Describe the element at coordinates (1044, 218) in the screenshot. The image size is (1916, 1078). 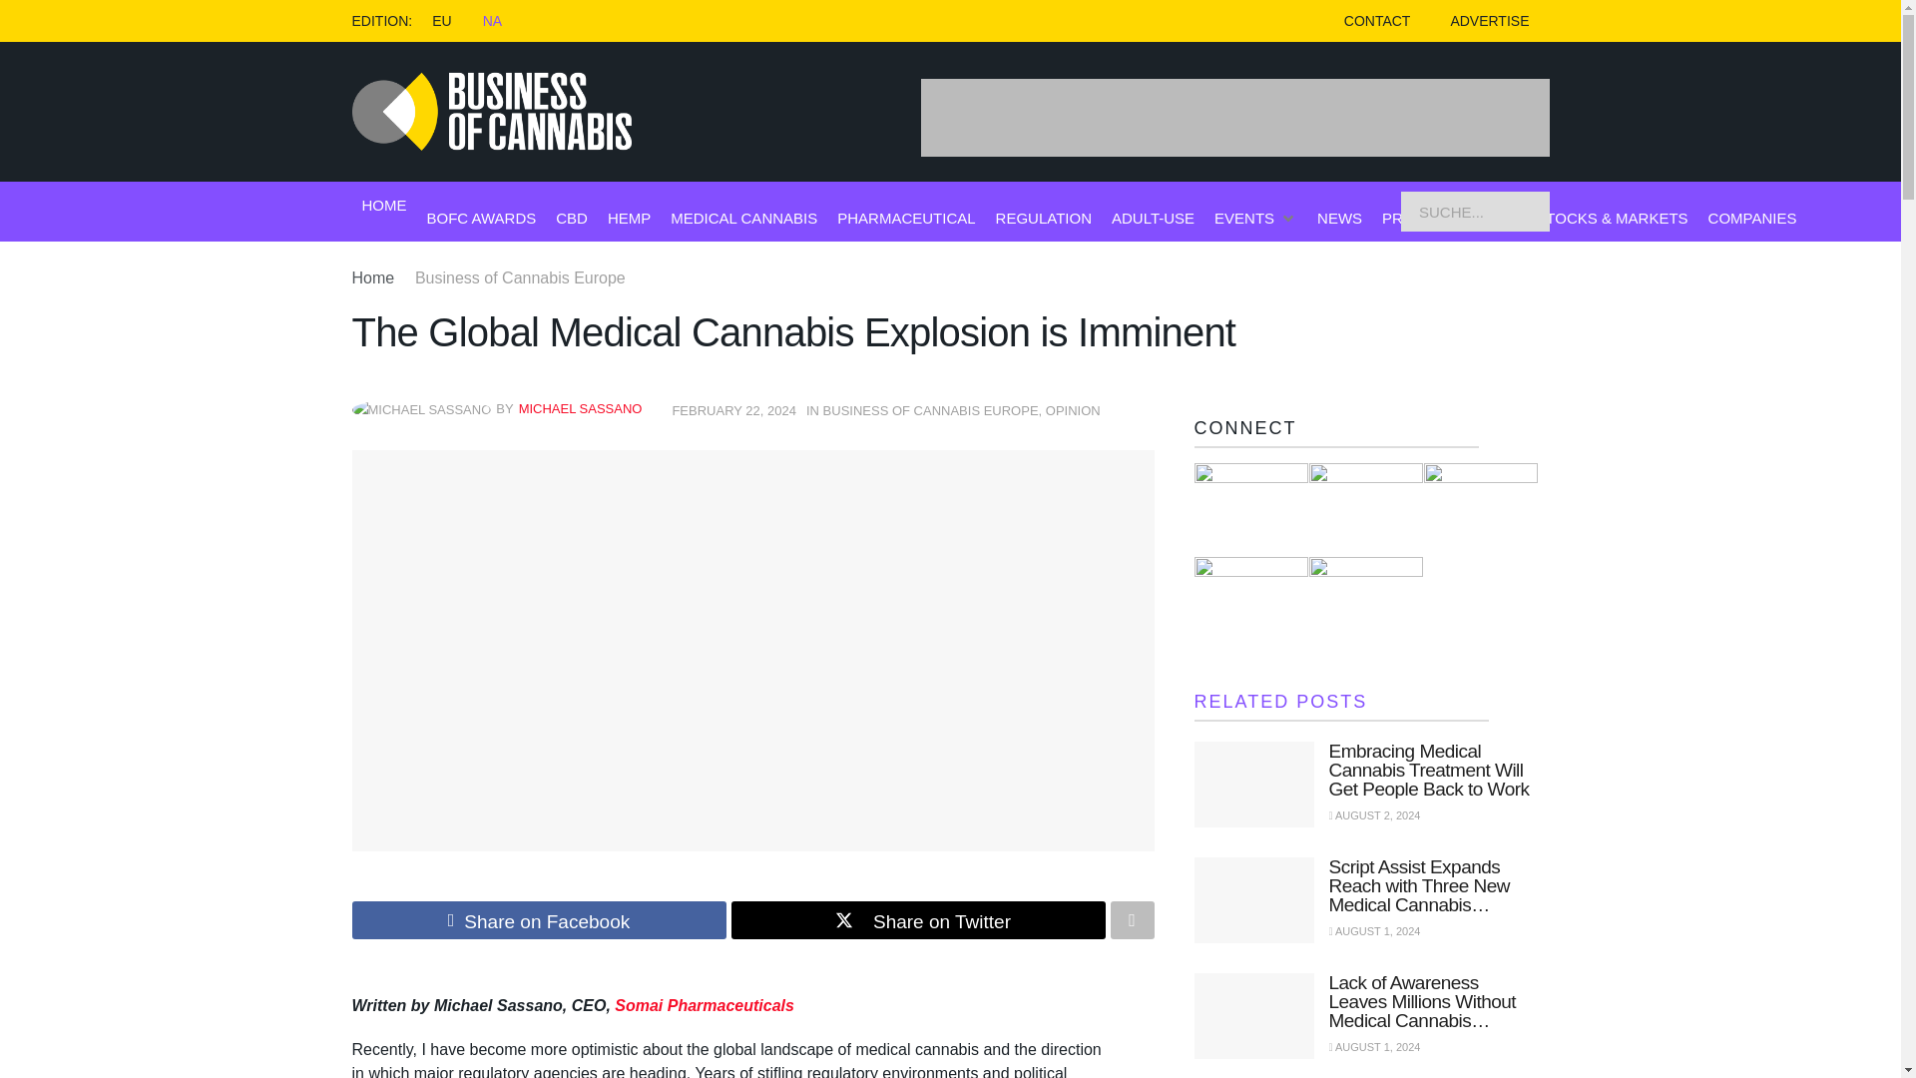
I see `REGULATION` at that location.